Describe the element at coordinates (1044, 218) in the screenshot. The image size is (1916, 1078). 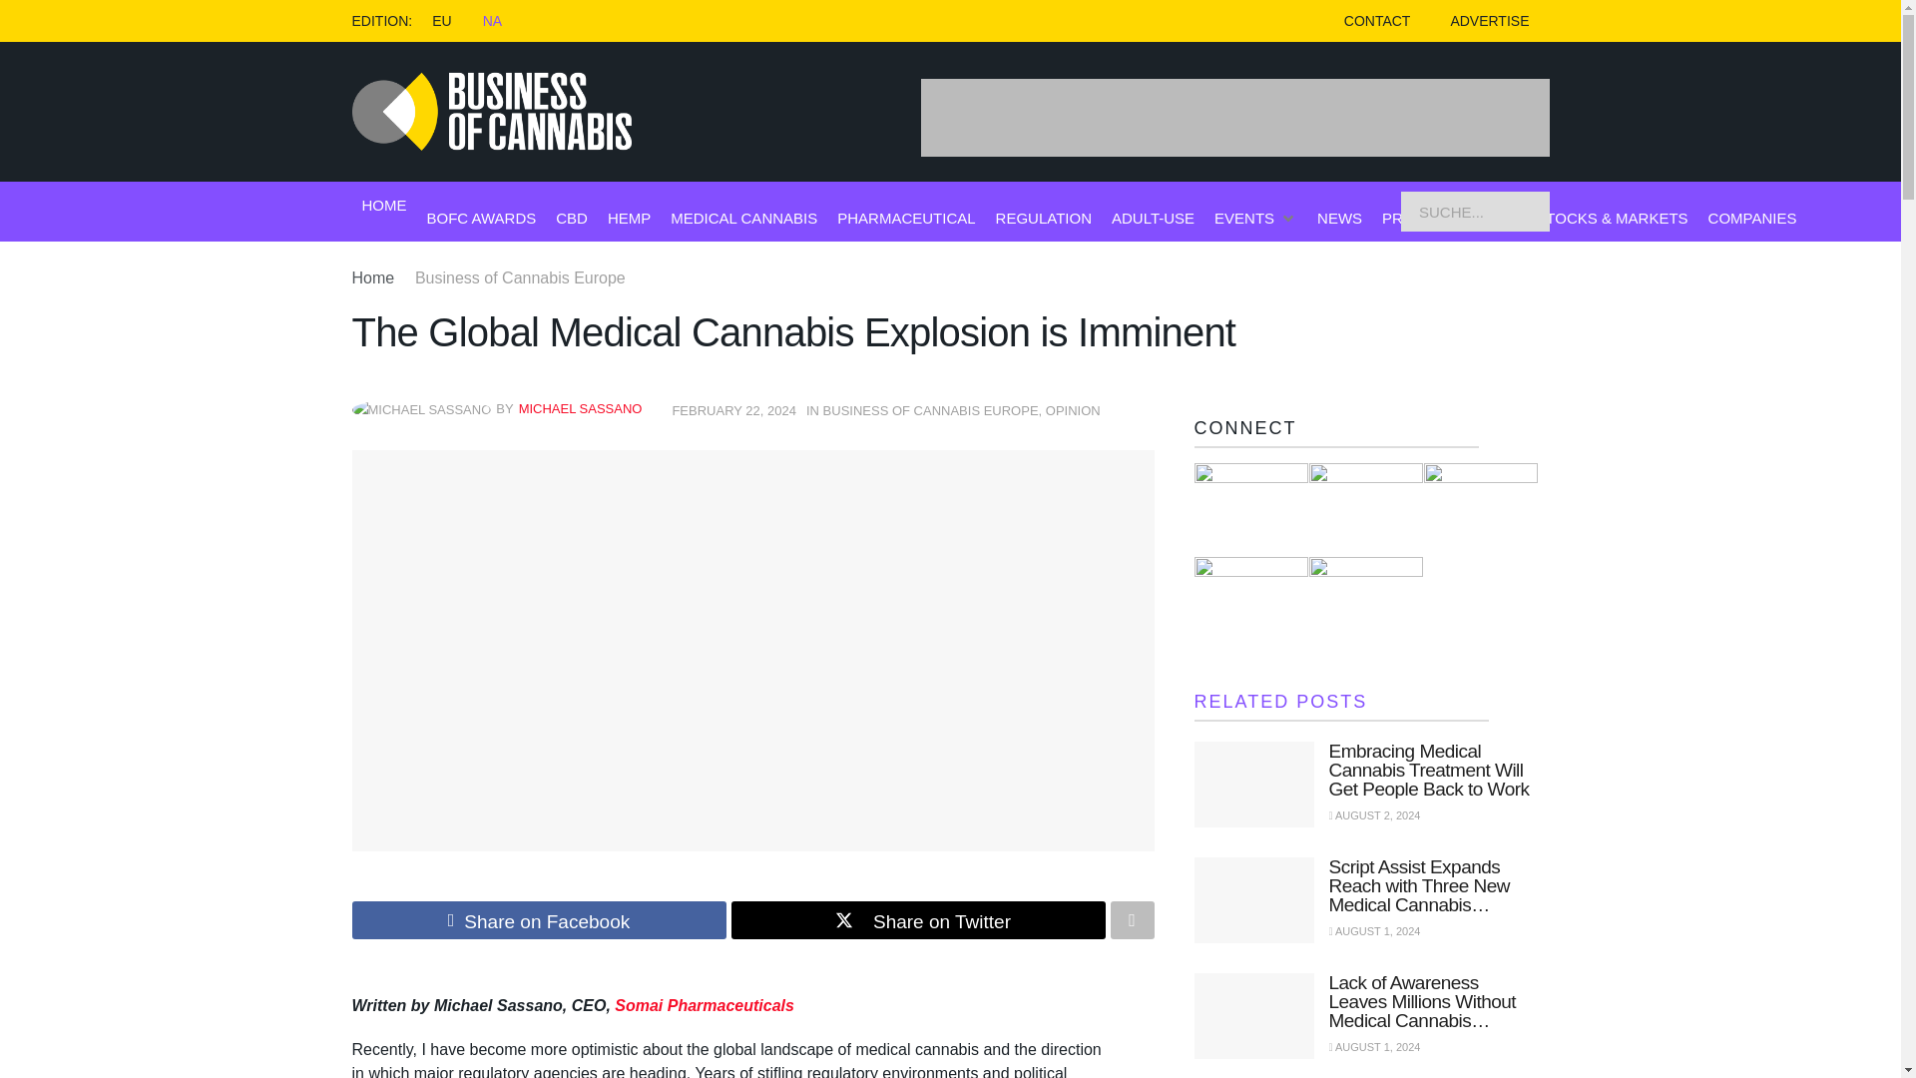
I see `REGULATION` at that location.